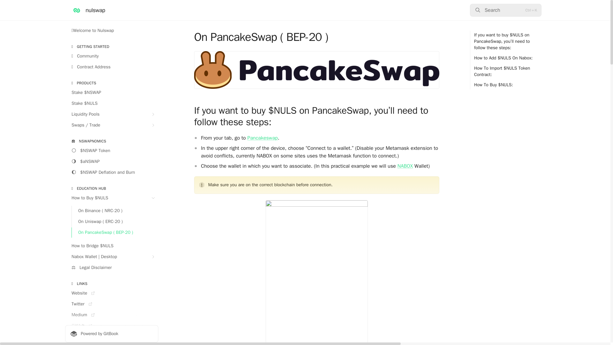 The height and width of the screenshot is (345, 613). What do you see at coordinates (111, 315) in the screenshot?
I see `Medium` at bounding box center [111, 315].